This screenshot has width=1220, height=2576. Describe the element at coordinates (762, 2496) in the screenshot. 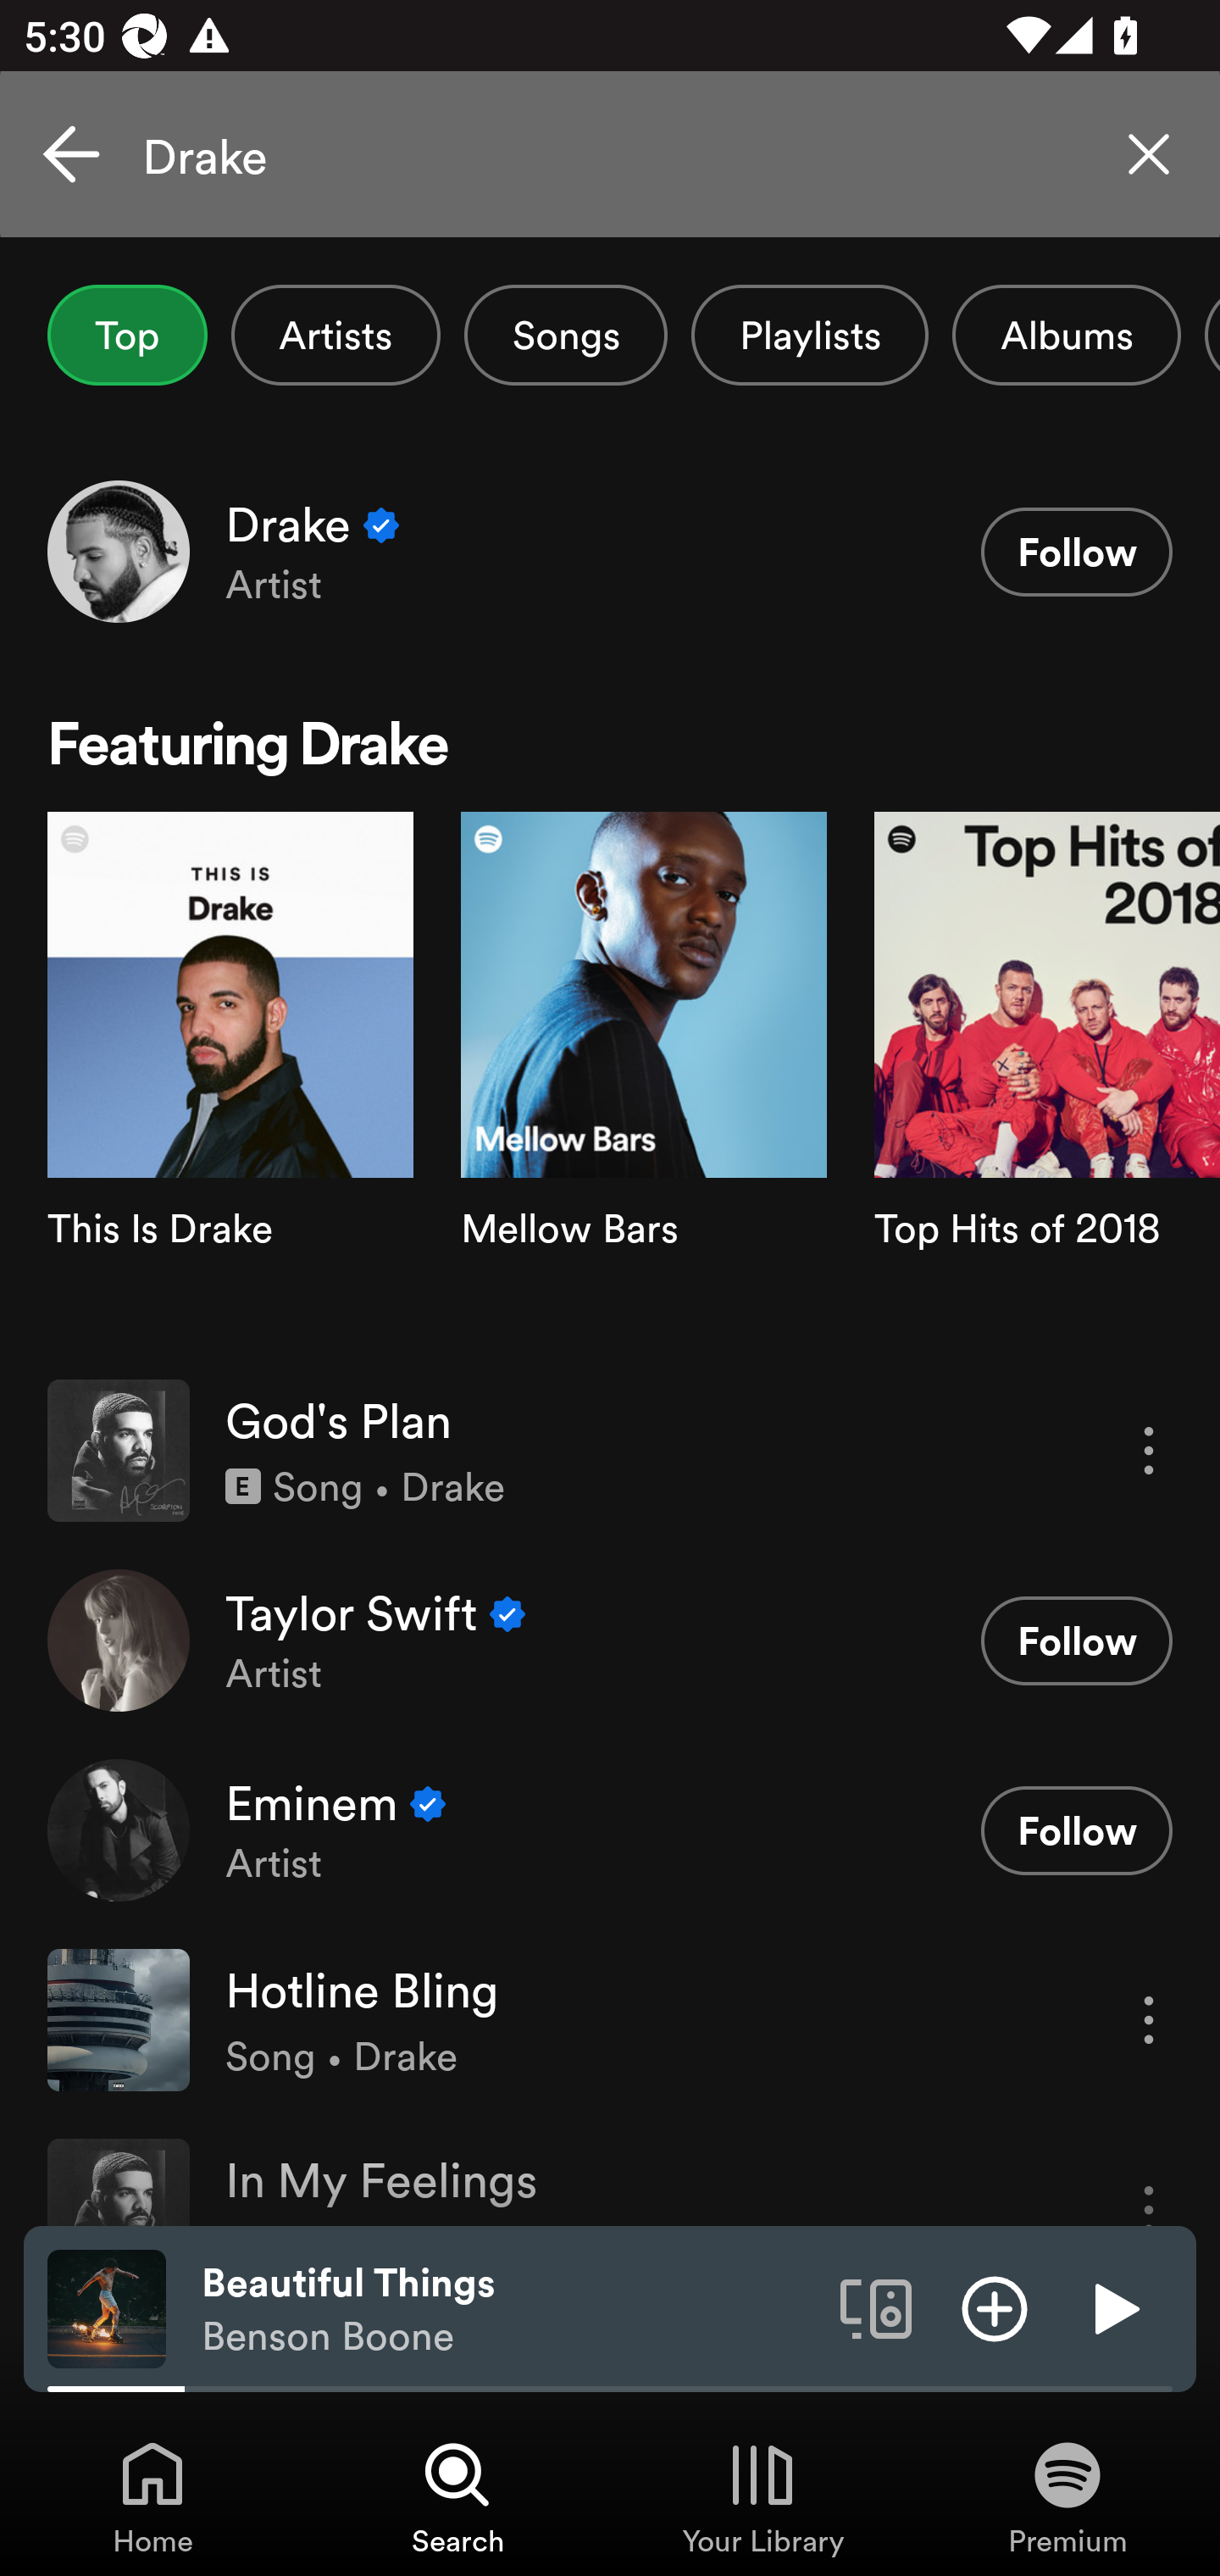

I see `Your Library, Tab 3 of 4 Your Library Your Library` at that location.